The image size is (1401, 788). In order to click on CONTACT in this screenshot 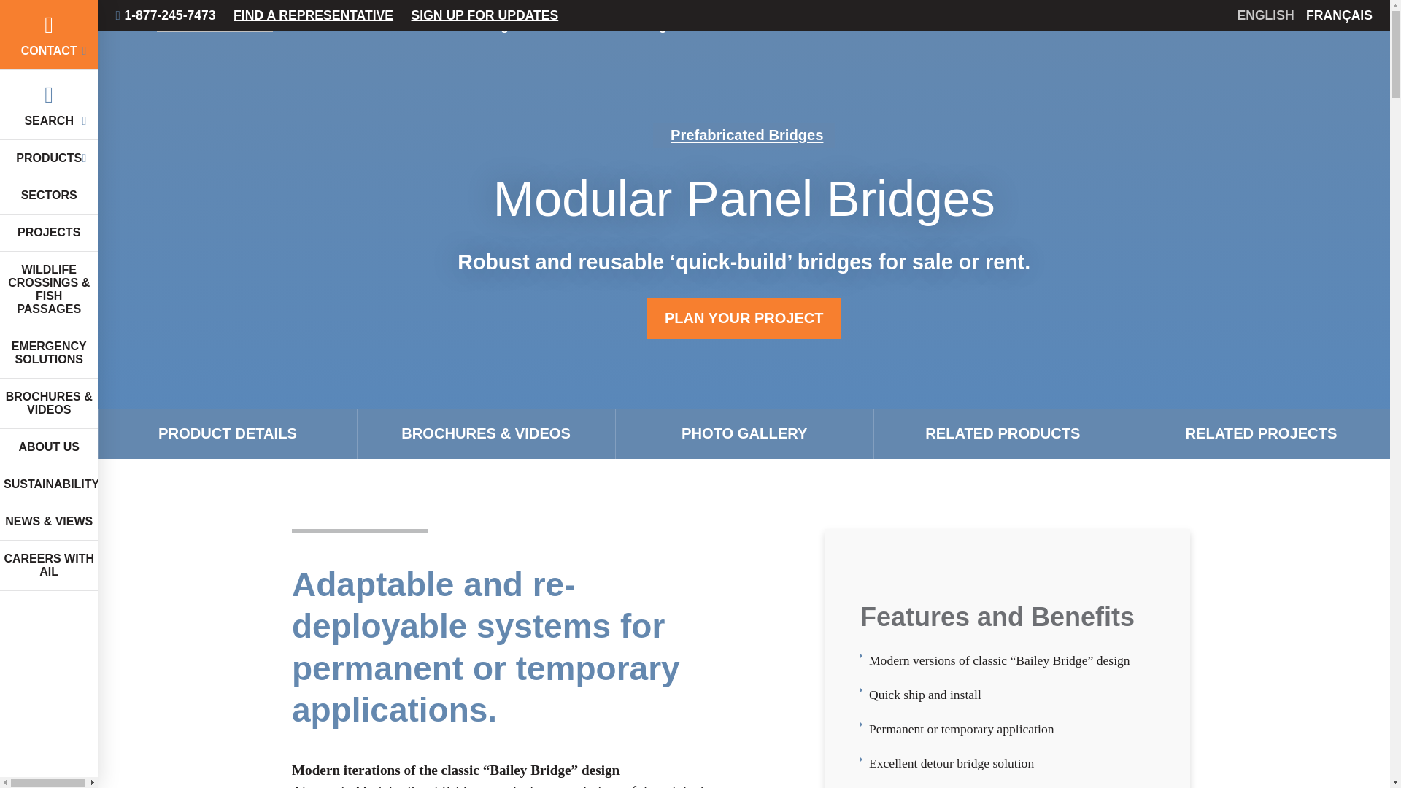, I will do `click(49, 35)`.